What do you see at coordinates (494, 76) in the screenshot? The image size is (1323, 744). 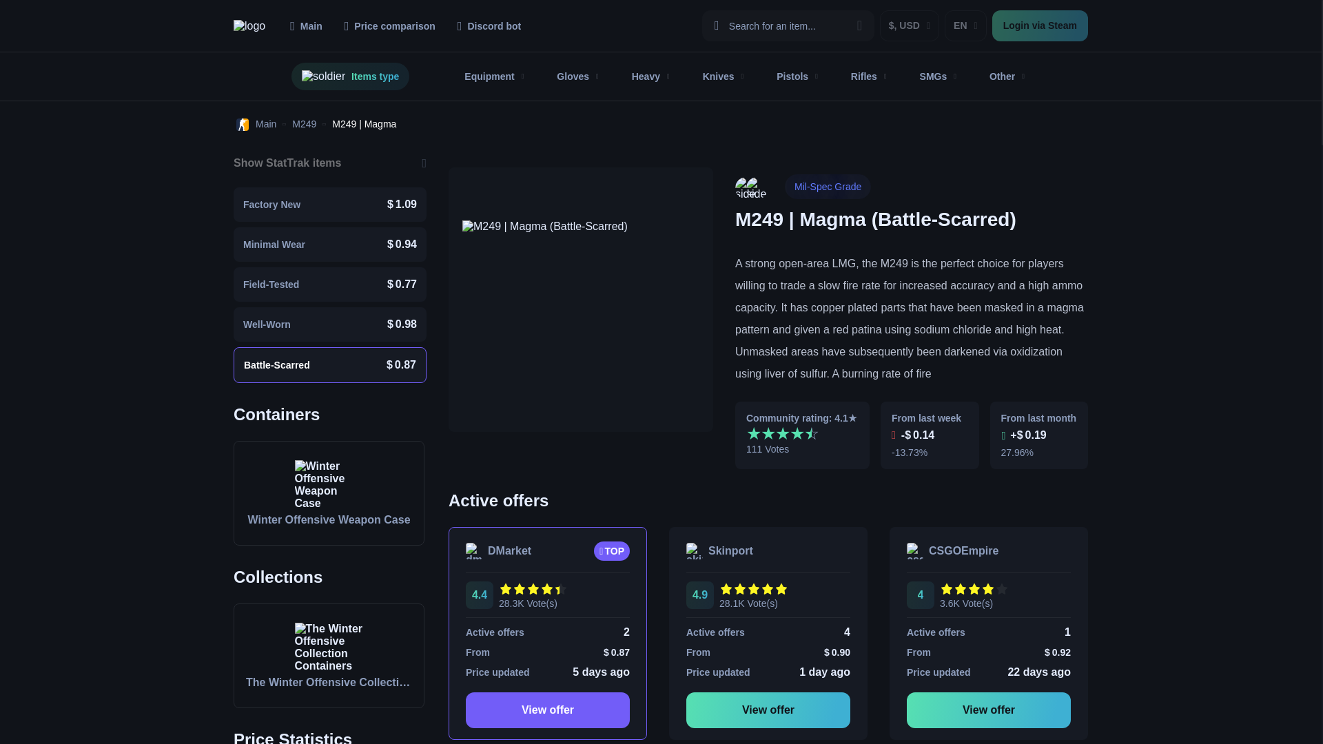 I see `Equipment` at bounding box center [494, 76].